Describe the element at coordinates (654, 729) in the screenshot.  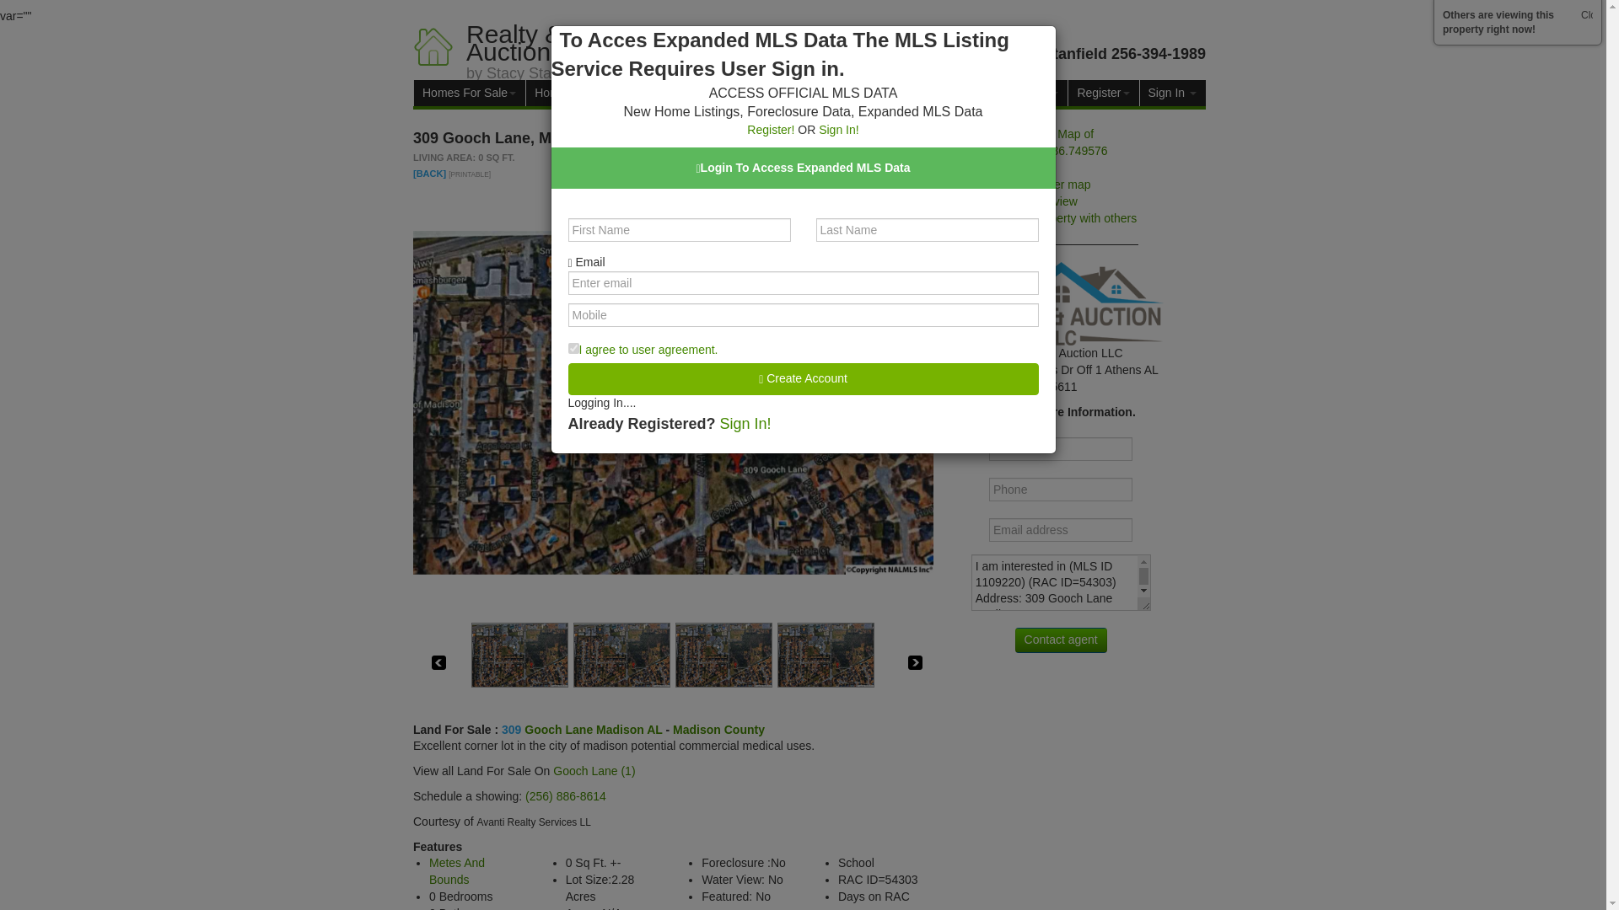
I see `Land For Sale  AL` at that location.